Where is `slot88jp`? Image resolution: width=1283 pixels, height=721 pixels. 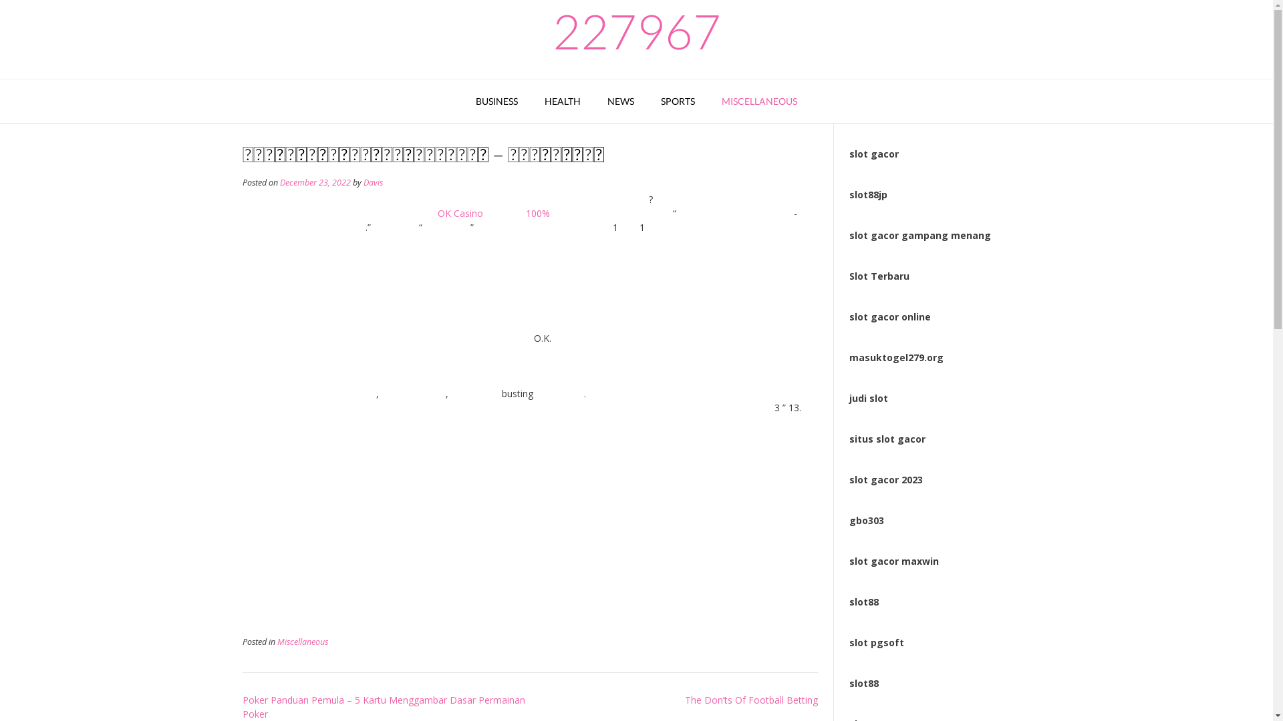
slot88jp is located at coordinates (869, 195).